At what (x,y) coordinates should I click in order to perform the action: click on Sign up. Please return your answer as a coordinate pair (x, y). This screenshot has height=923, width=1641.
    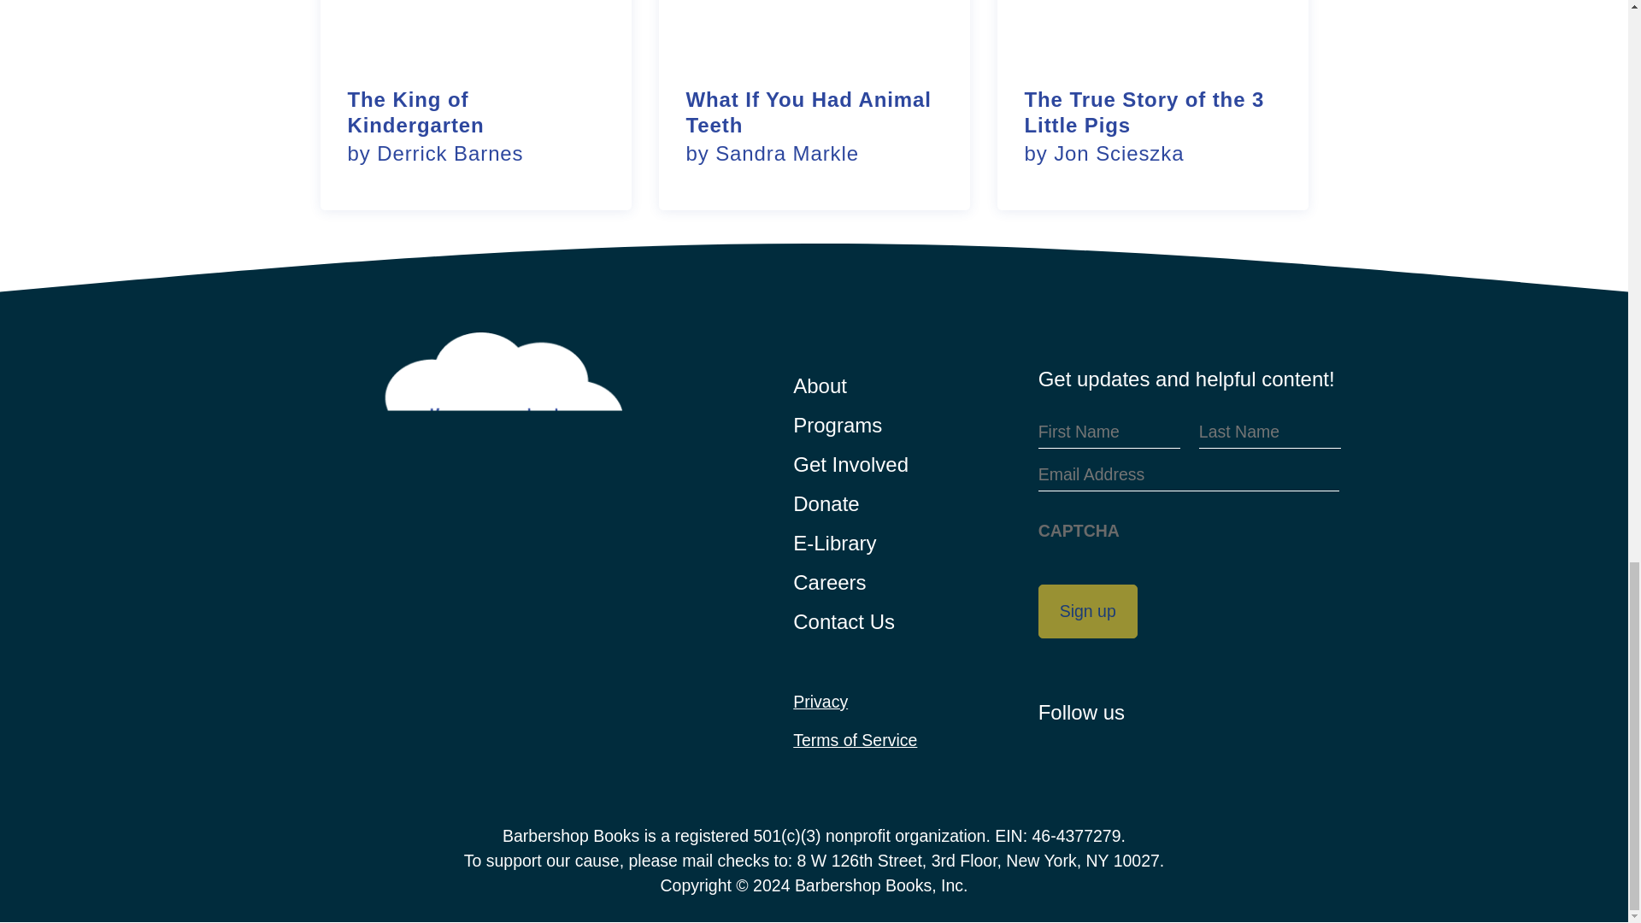
    Looking at the image, I should click on (475, 105).